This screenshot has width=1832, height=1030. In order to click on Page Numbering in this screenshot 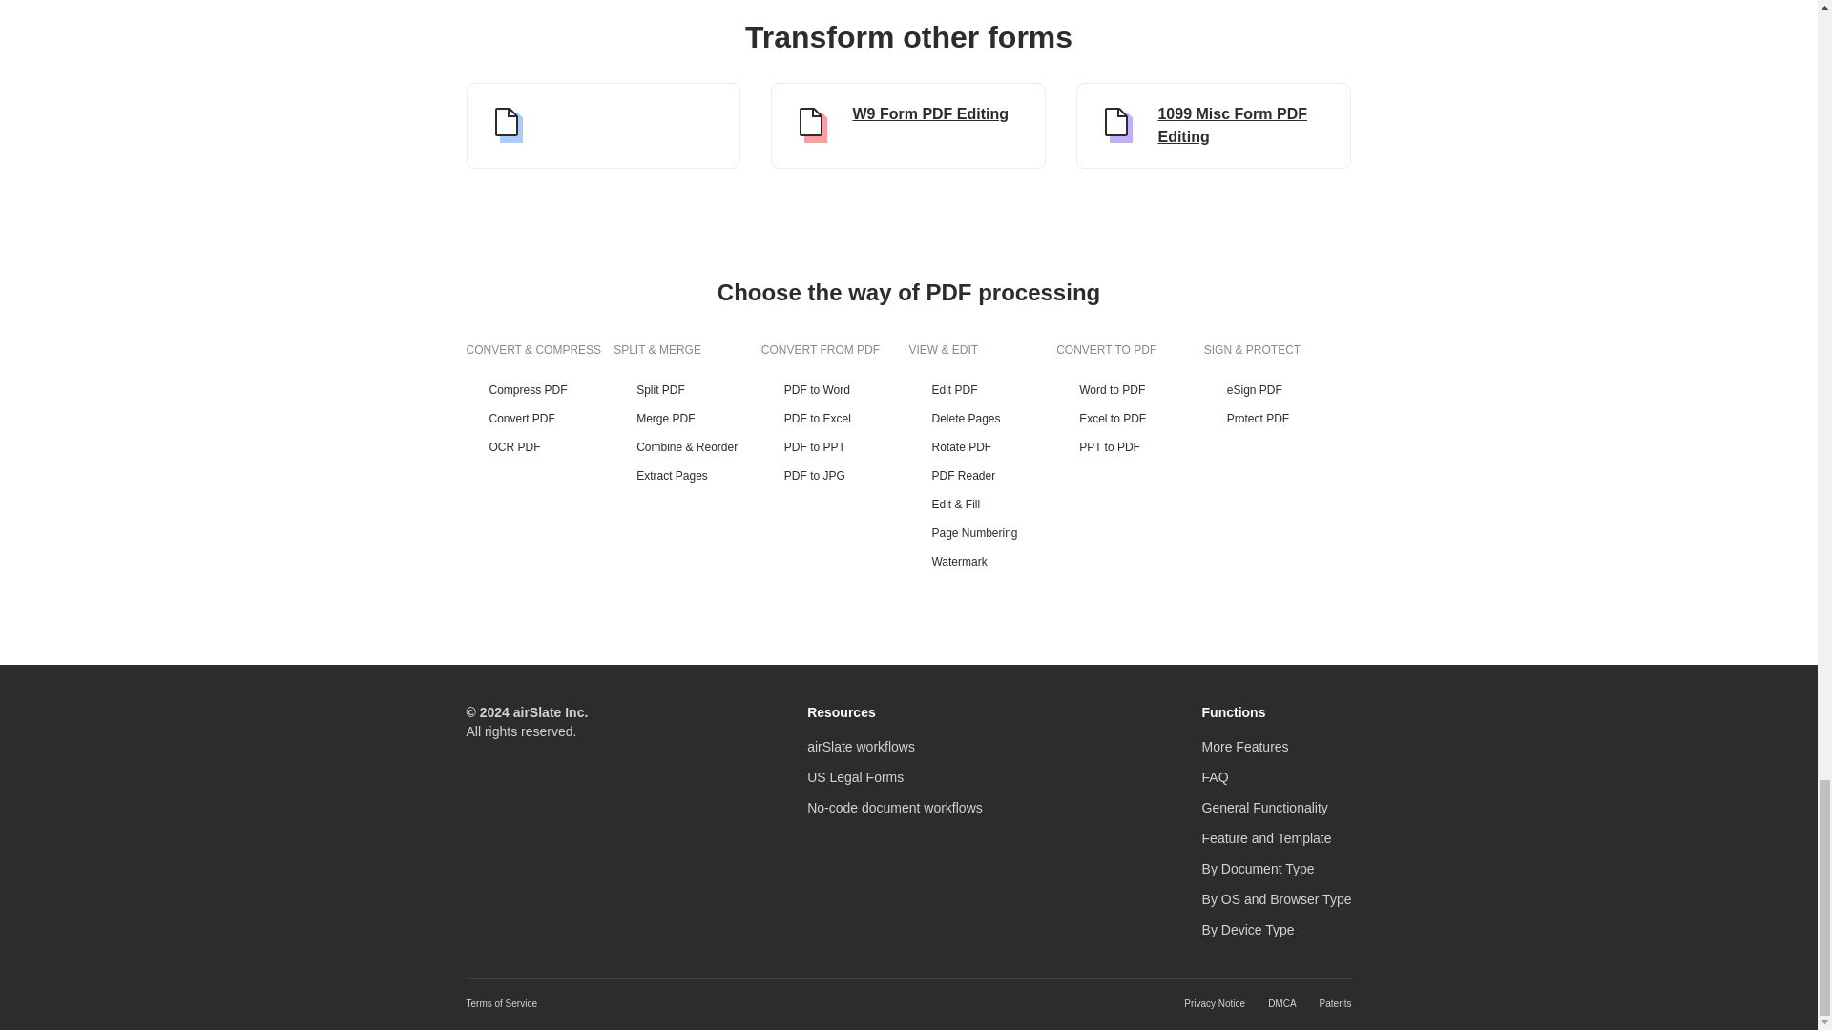, I will do `click(983, 532)`.